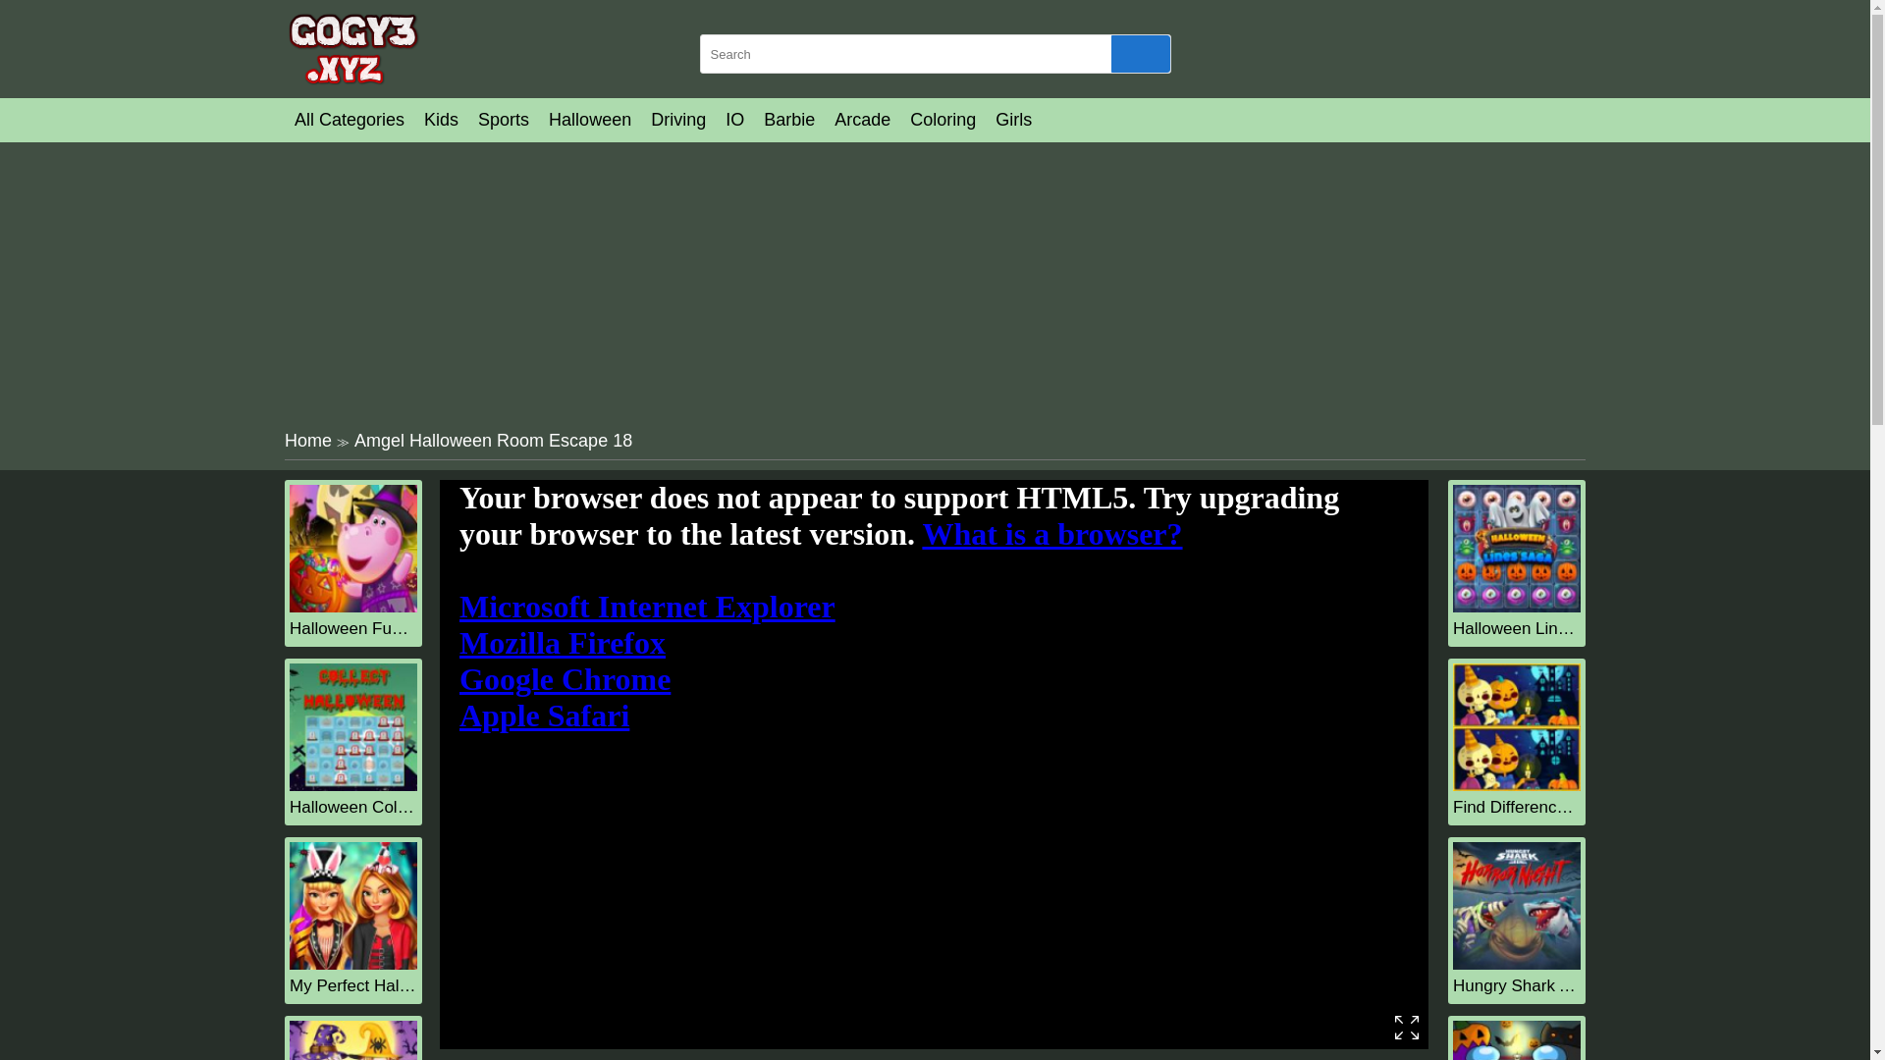  What do you see at coordinates (350, 120) in the screenshot?
I see `All category` at bounding box center [350, 120].